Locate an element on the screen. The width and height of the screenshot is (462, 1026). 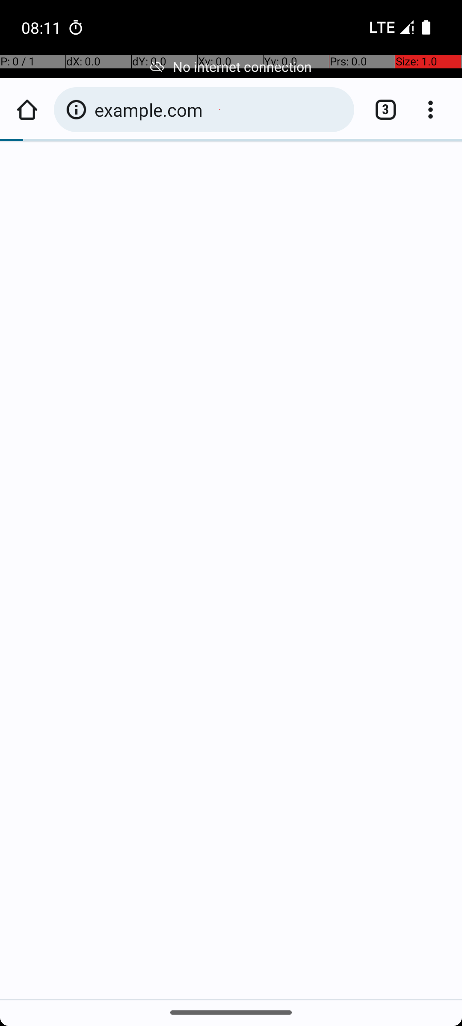
No internet connection is located at coordinates (231, 67).